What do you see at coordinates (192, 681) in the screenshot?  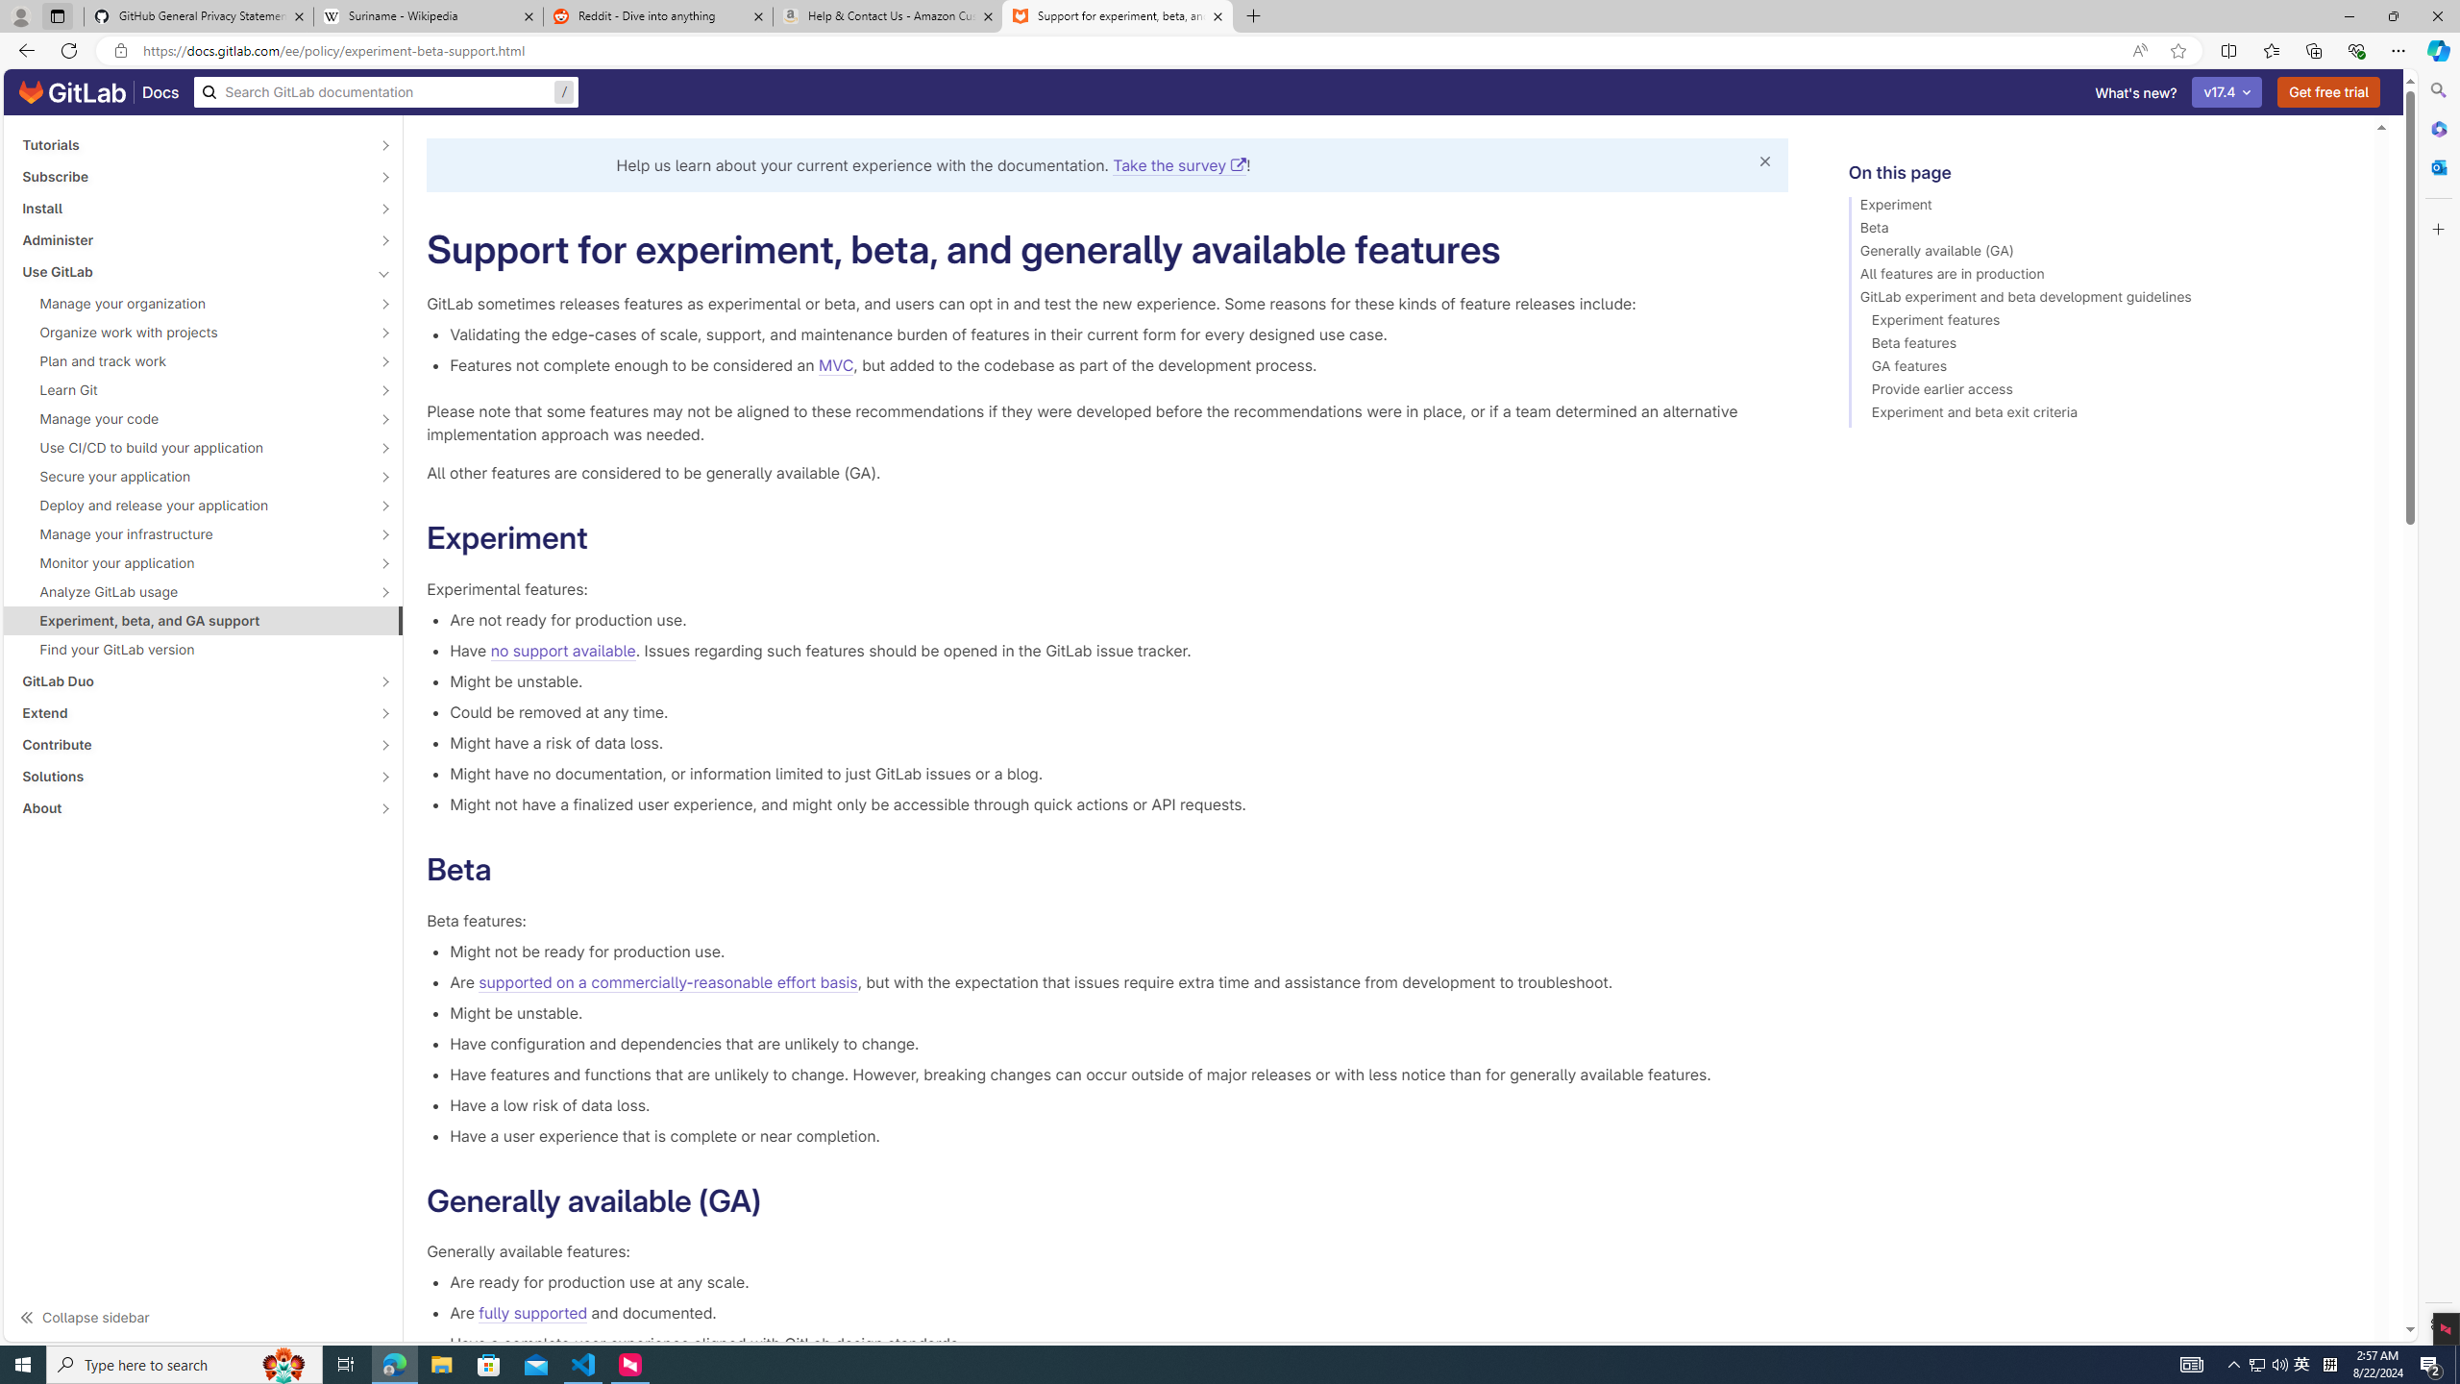 I see `GitLab Duo` at bounding box center [192, 681].